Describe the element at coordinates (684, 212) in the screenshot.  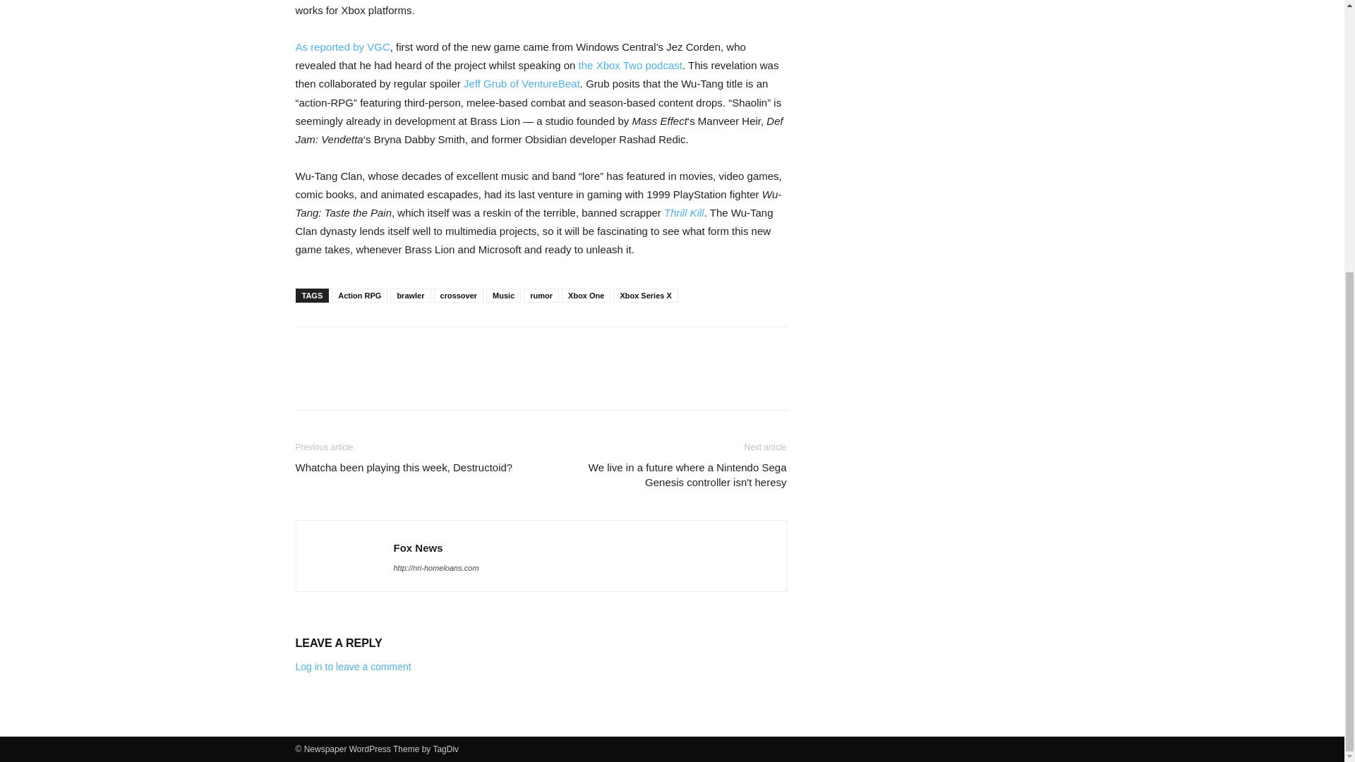
I see `Thrill Kill` at that location.